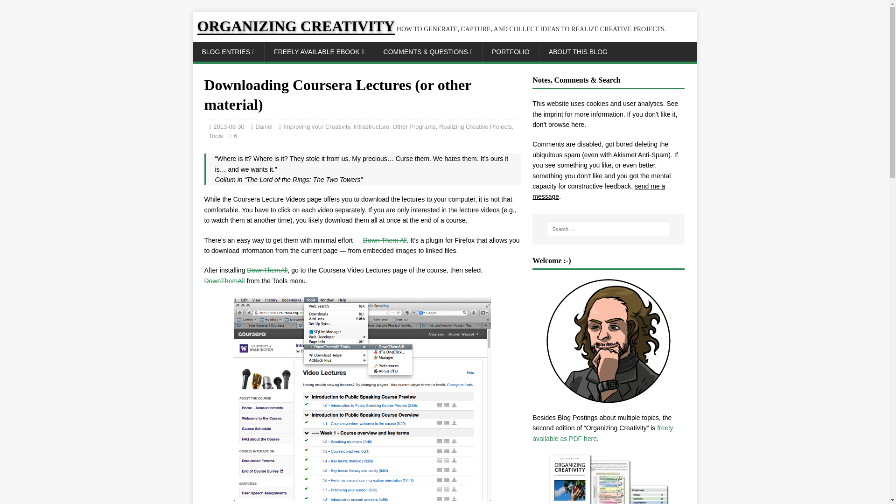 This screenshot has width=896, height=504. Describe the element at coordinates (235, 136) in the screenshot. I see `6` at that location.